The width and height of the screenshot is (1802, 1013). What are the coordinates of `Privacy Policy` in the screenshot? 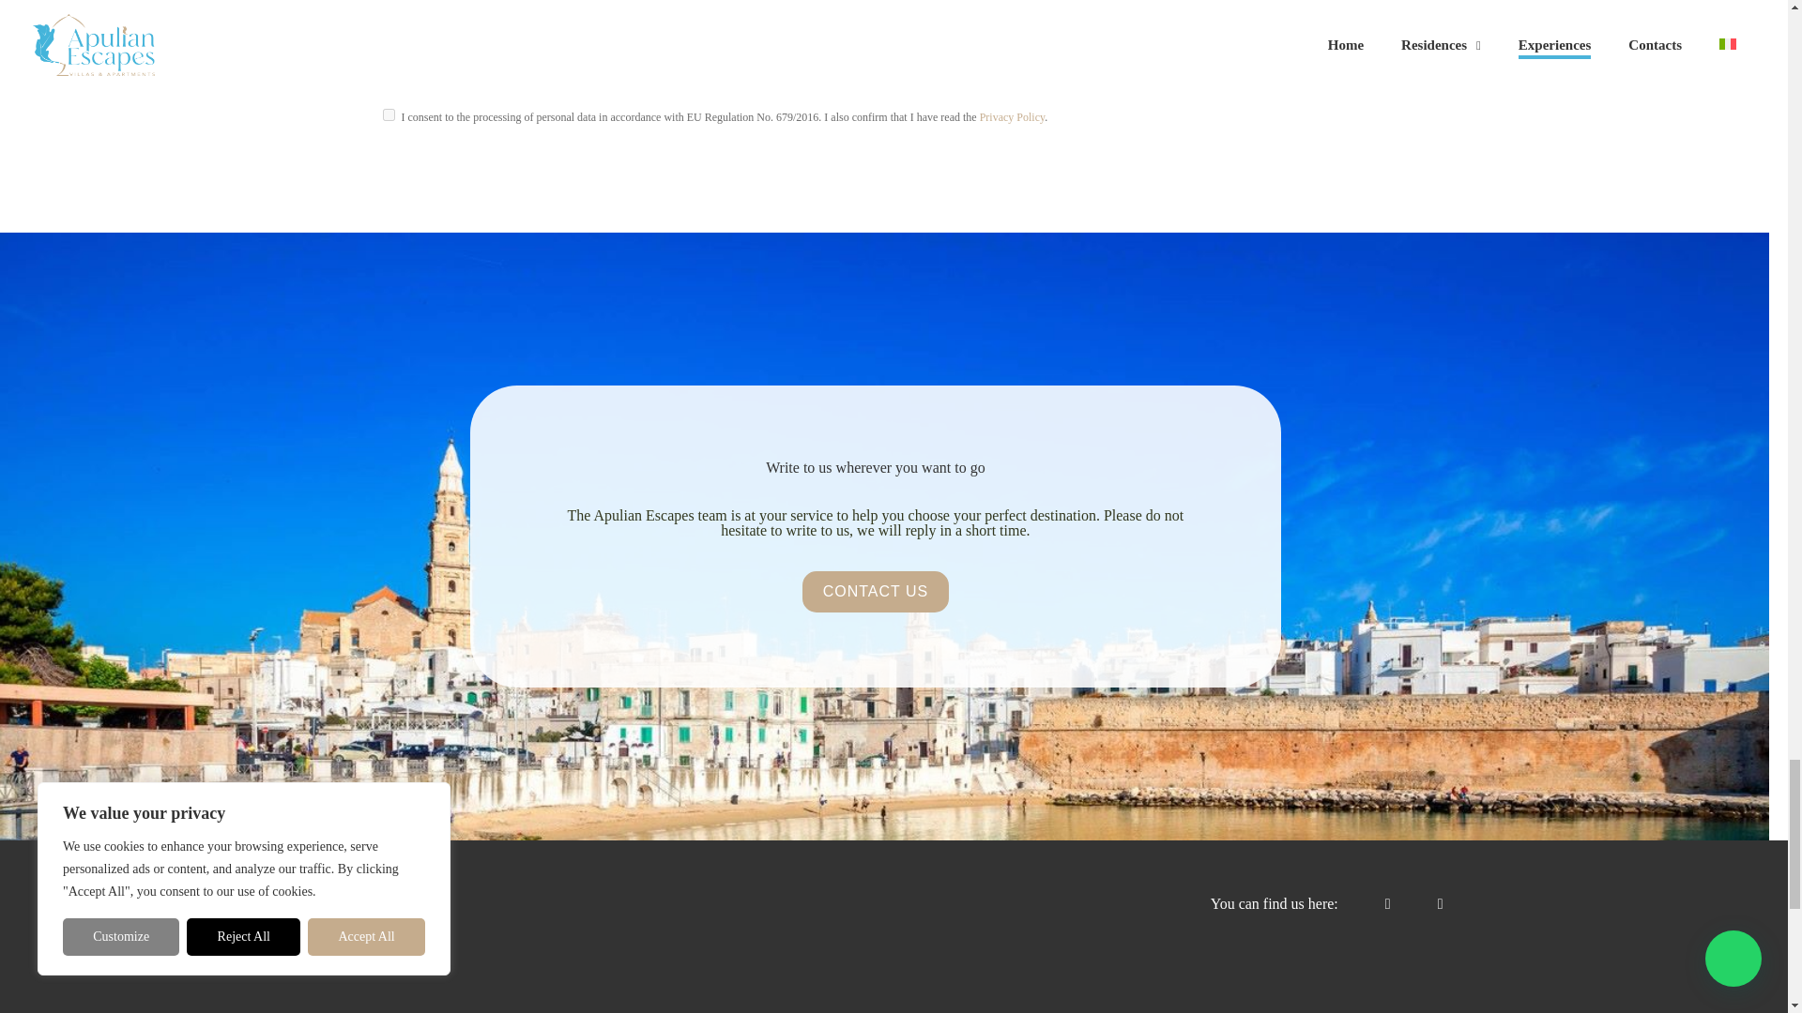 It's located at (1012, 116).